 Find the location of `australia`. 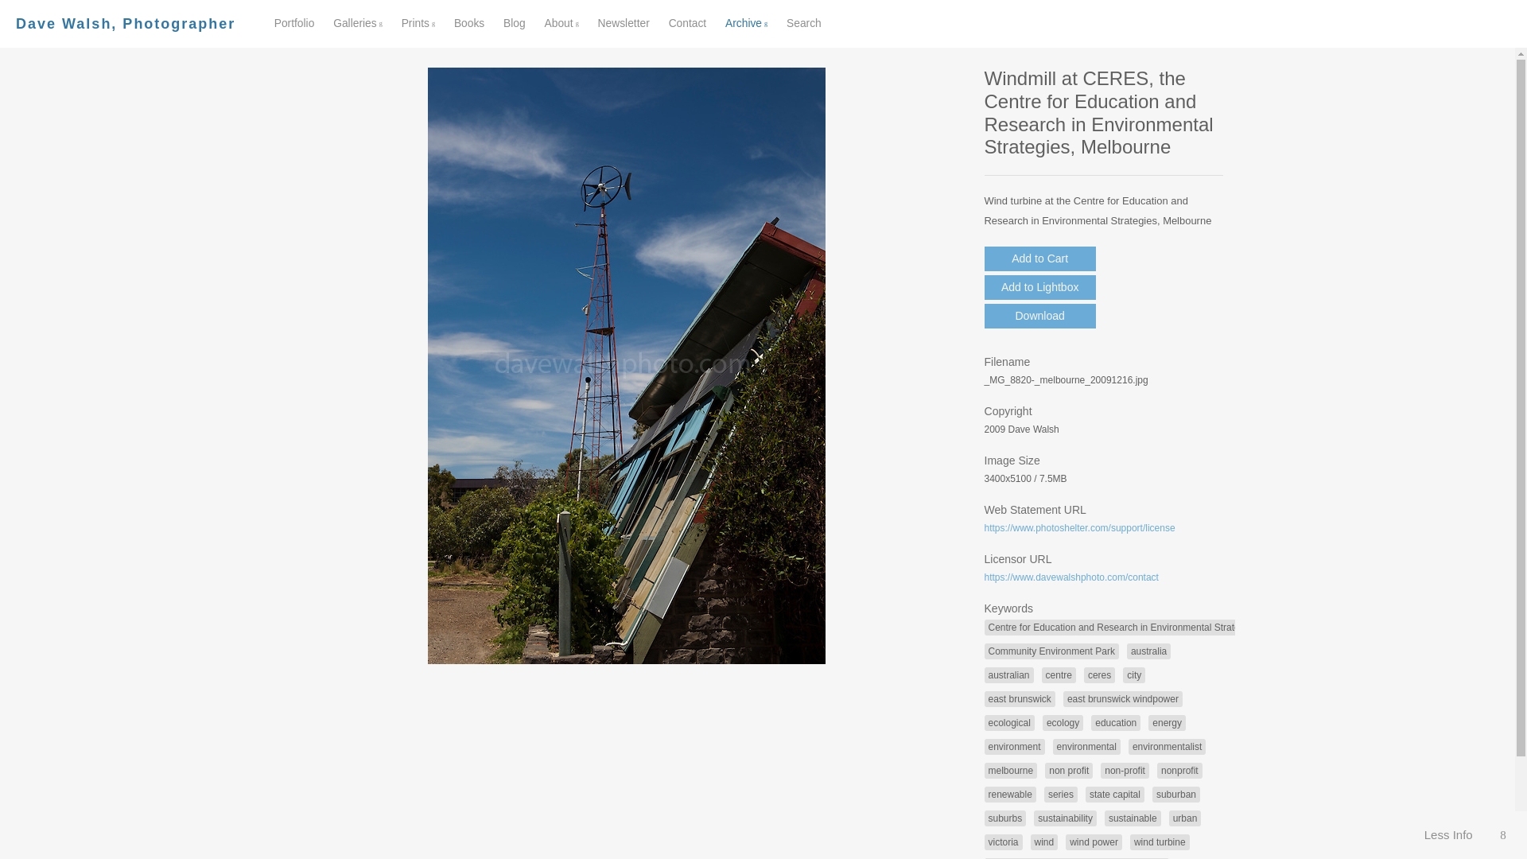

australia is located at coordinates (1148, 651).